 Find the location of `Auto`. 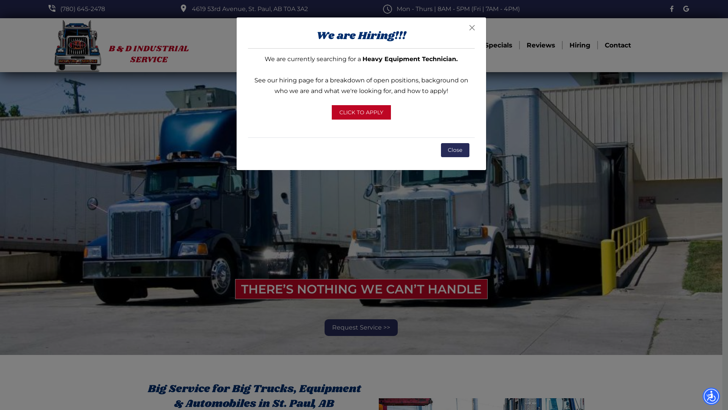

Auto is located at coordinates (384, 46).